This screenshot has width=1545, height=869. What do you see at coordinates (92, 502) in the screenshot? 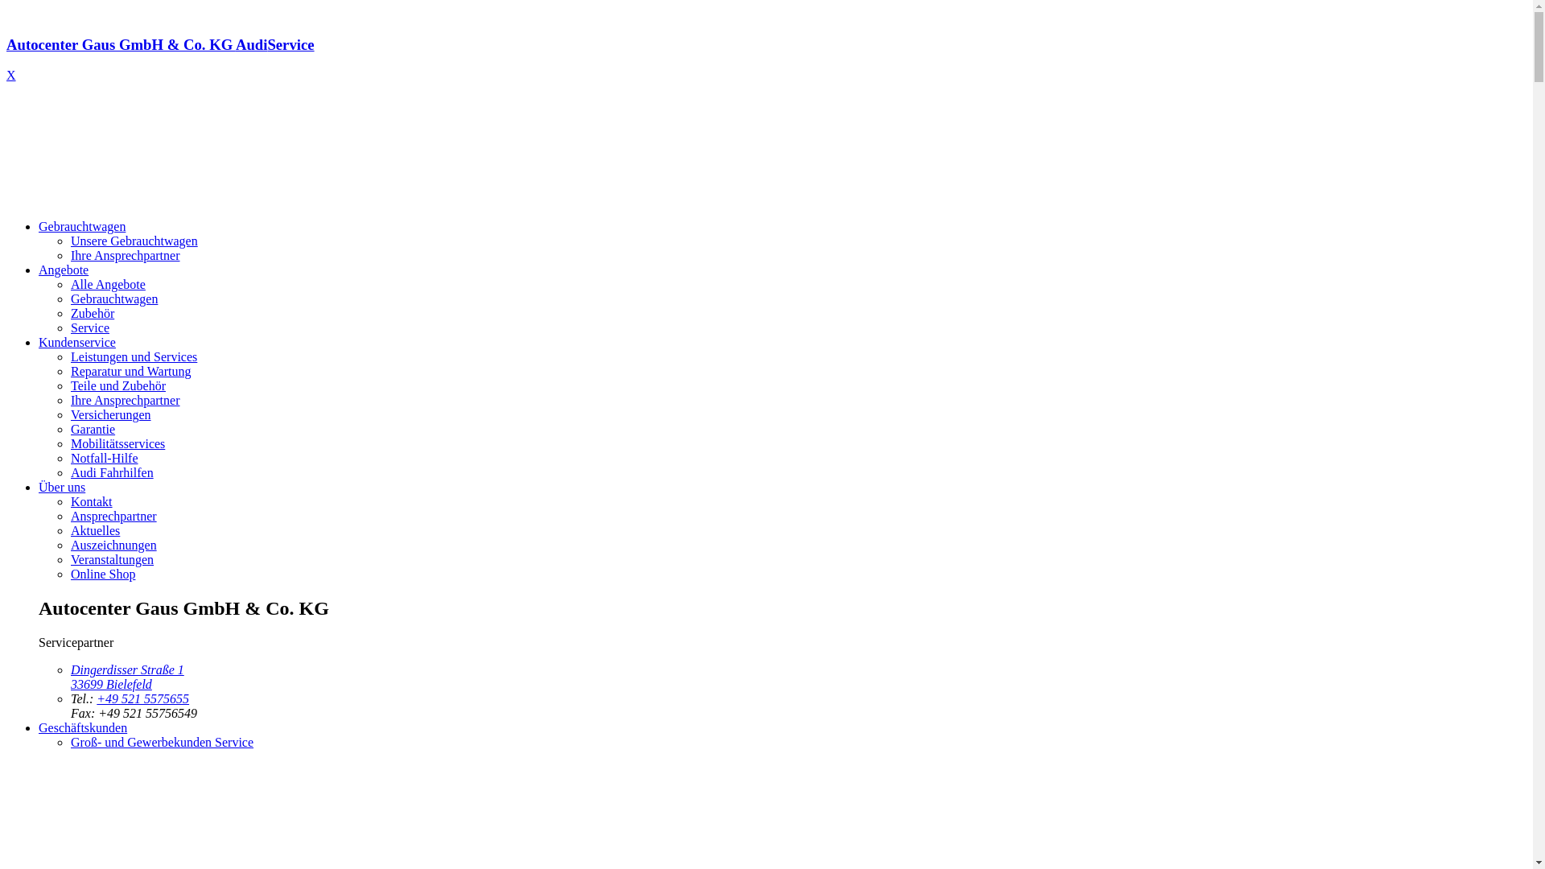
I see `Kontakt` at bounding box center [92, 502].